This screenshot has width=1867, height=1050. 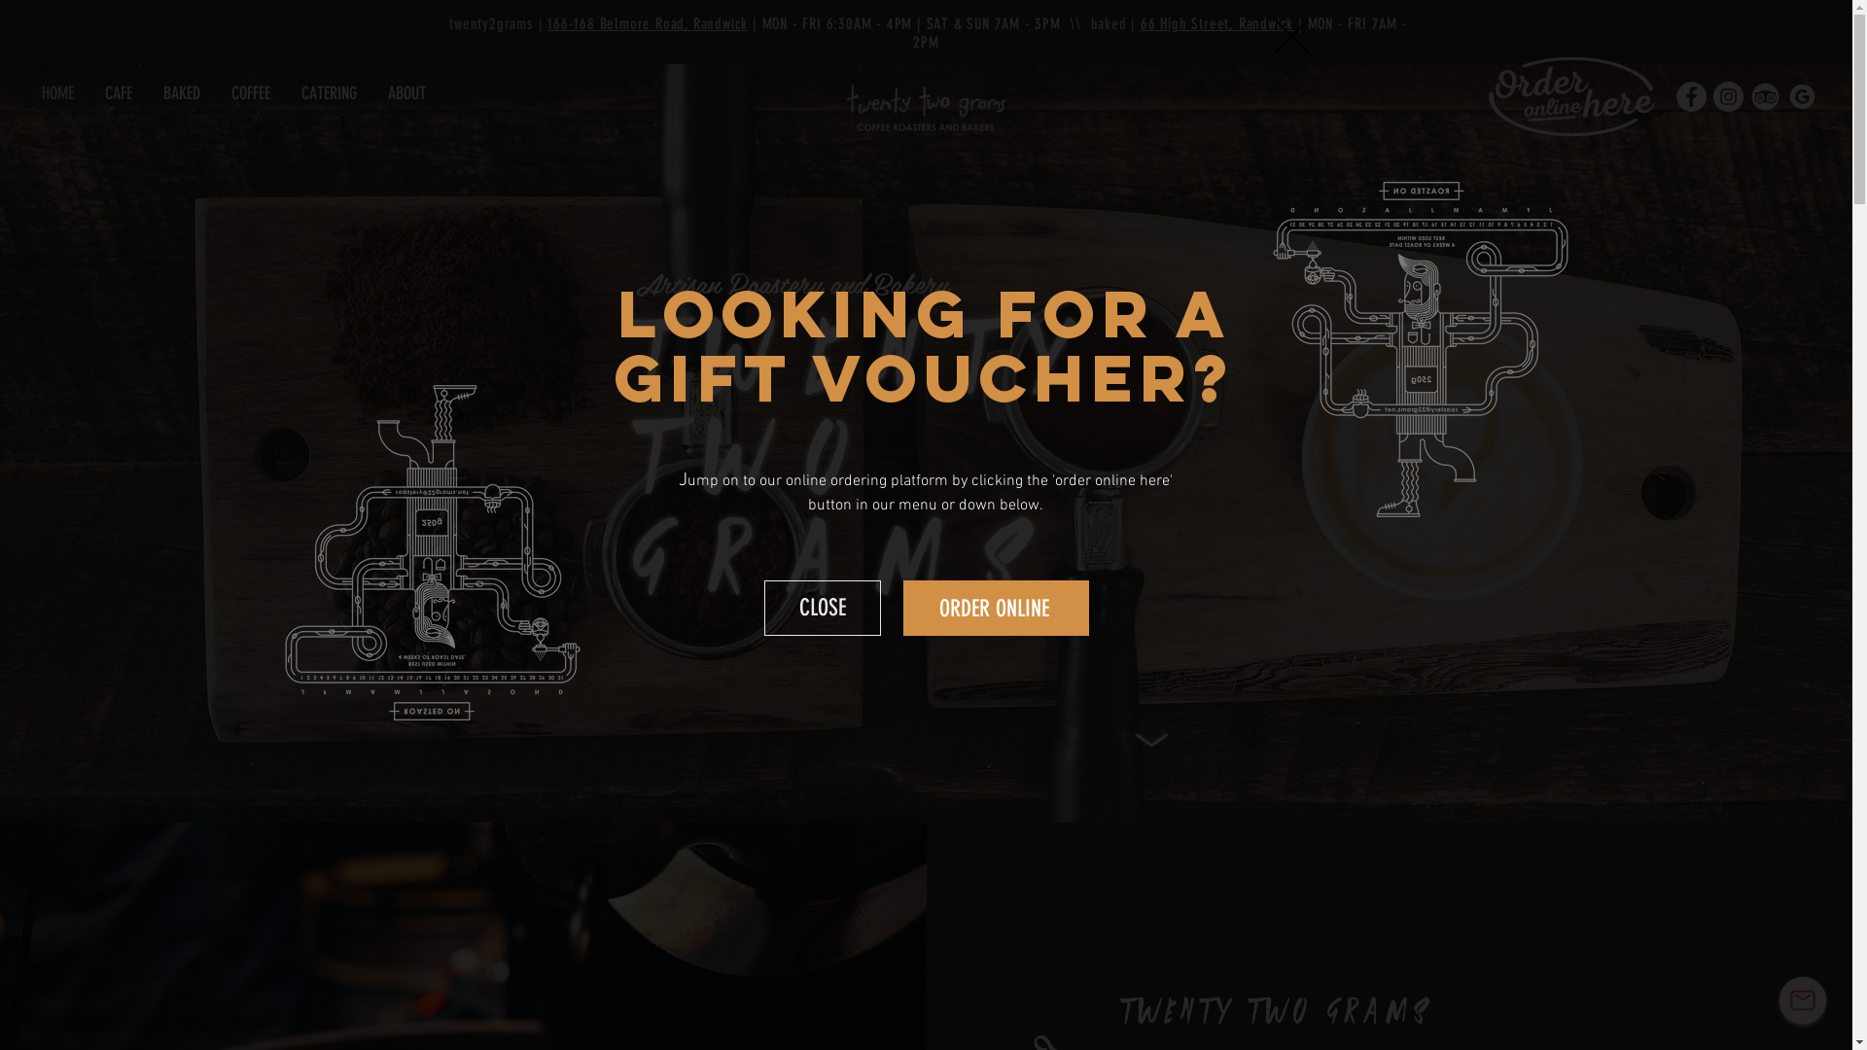 I want to click on BAKED, so click(x=182, y=93).